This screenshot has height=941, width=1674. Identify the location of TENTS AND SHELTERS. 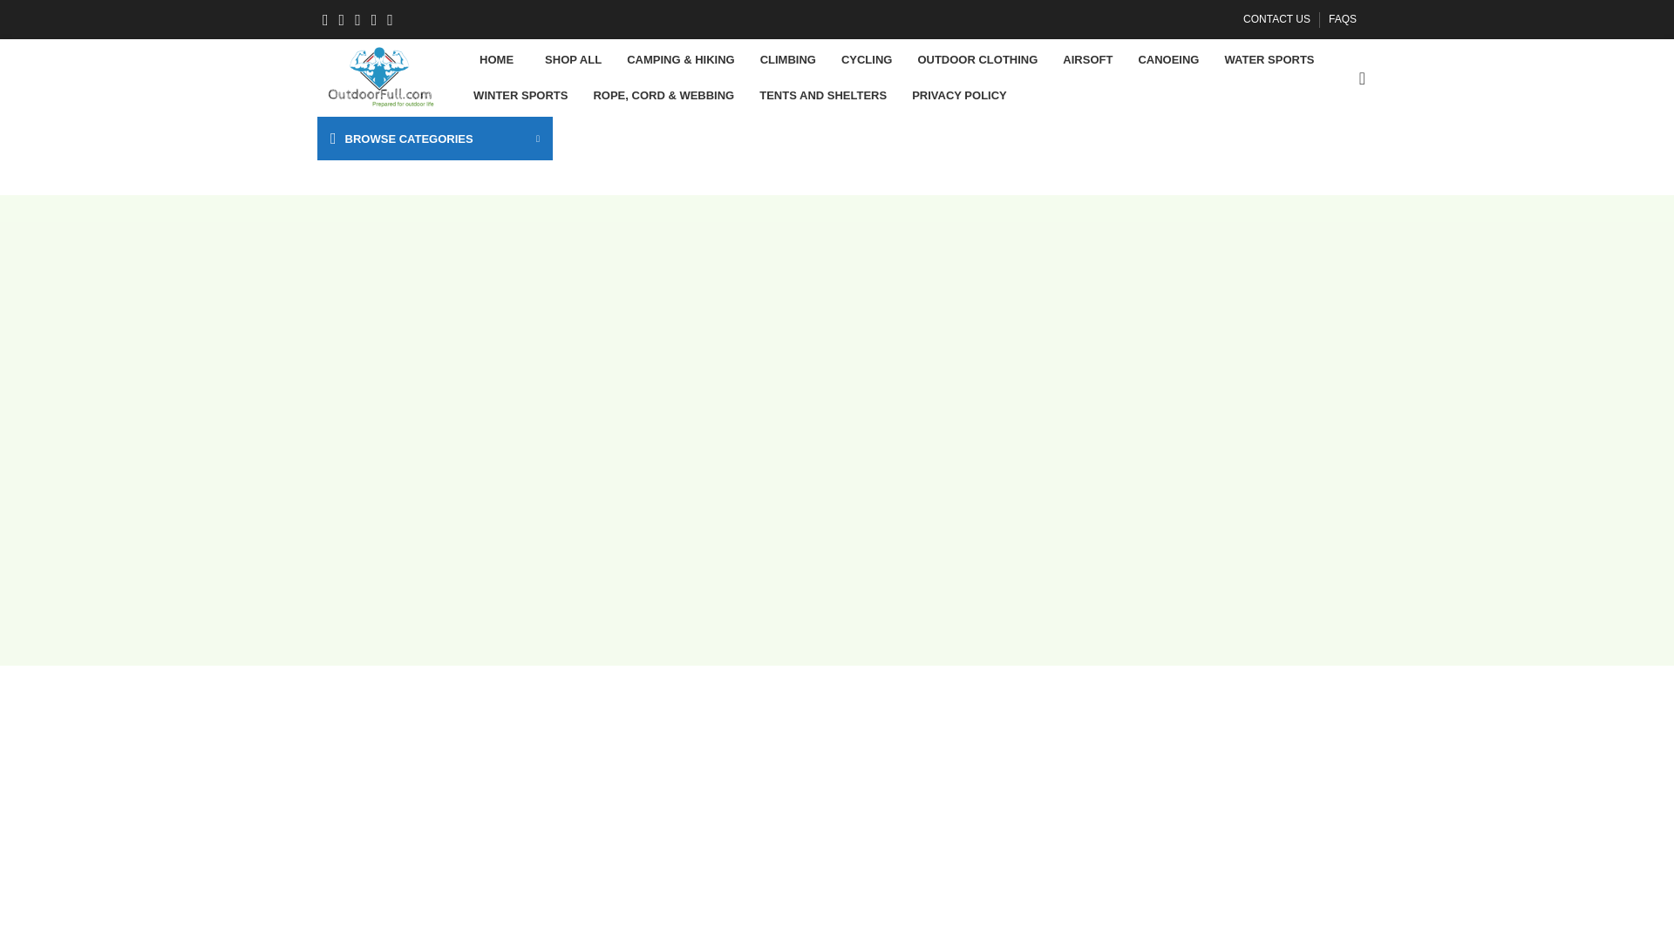
(823, 95).